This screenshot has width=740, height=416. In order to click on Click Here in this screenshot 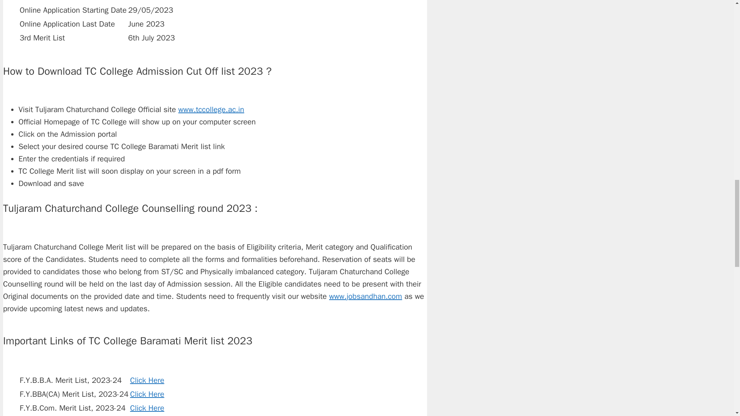, I will do `click(147, 408)`.